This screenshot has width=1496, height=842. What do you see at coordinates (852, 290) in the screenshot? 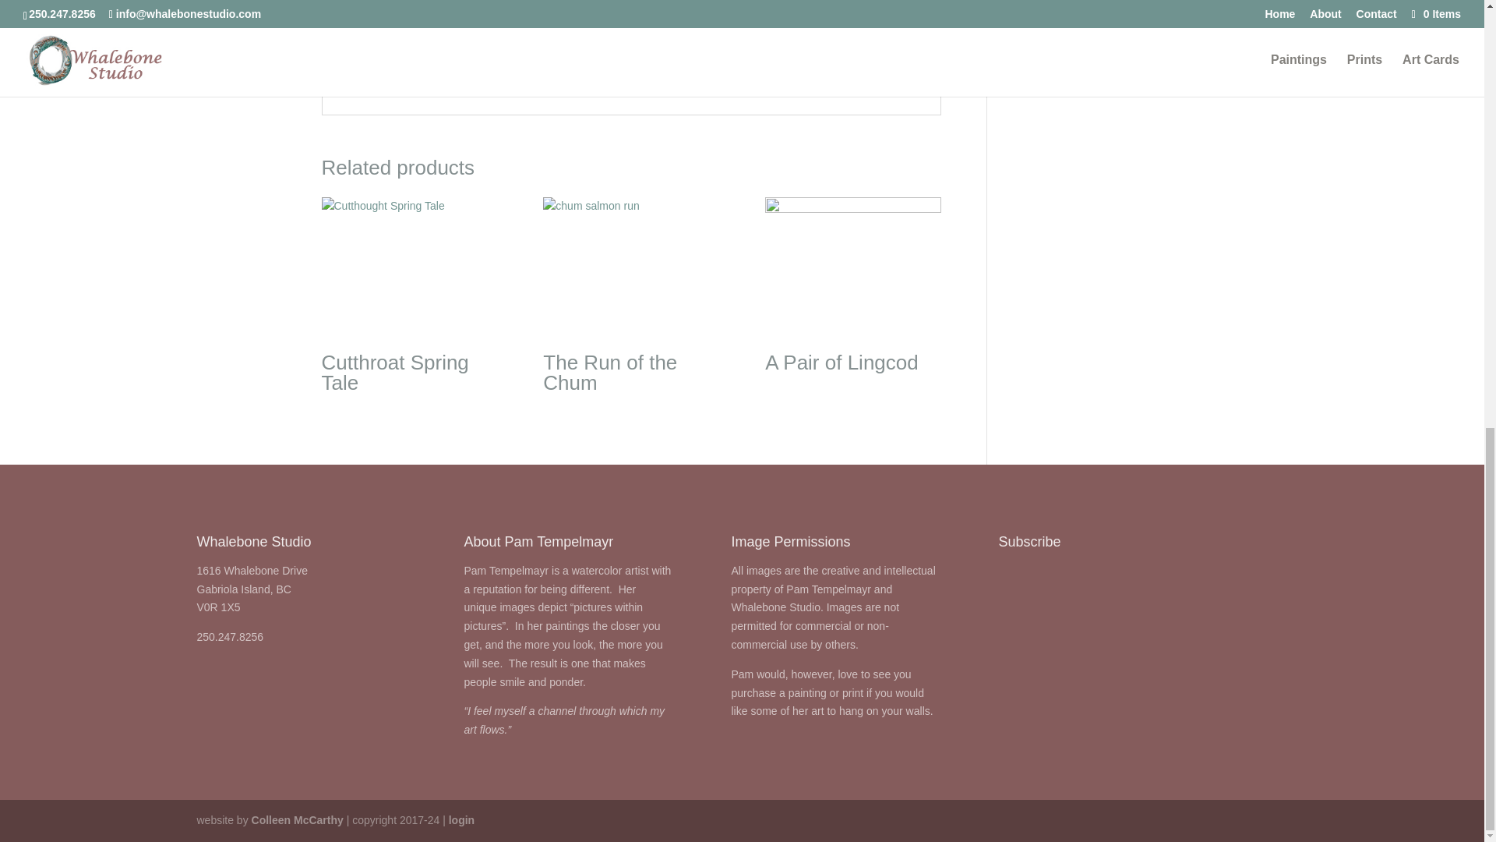
I see `A Pair of Lingcod` at bounding box center [852, 290].